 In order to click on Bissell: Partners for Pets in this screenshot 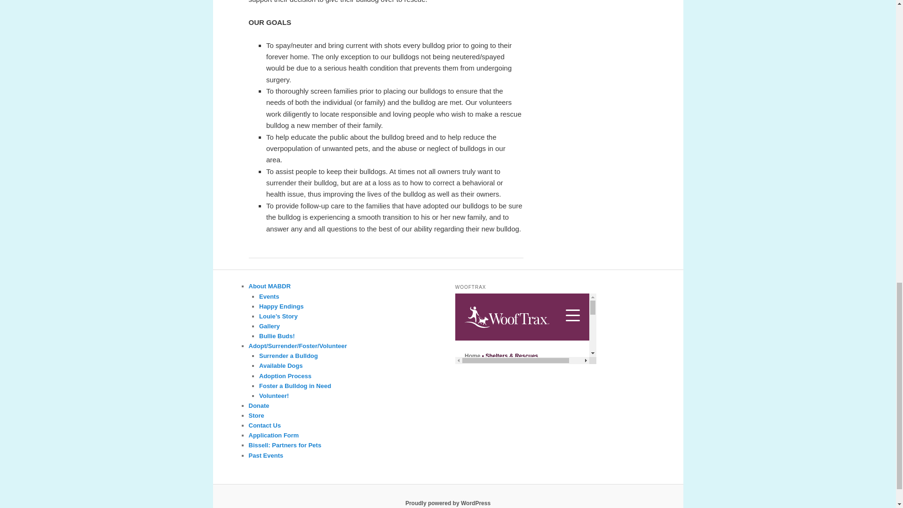, I will do `click(285, 445)`.